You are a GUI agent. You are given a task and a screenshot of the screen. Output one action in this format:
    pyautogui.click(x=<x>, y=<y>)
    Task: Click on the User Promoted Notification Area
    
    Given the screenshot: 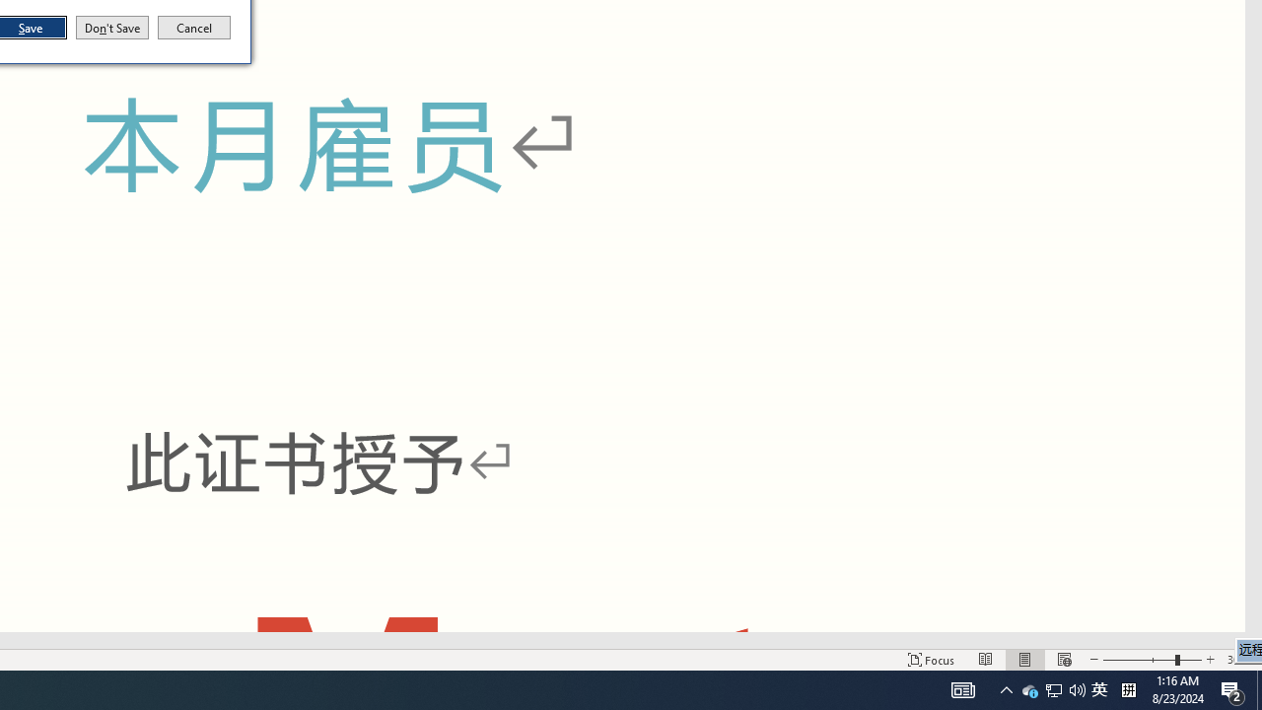 What is the action you would take?
    pyautogui.click(x=1053, y=690)
    